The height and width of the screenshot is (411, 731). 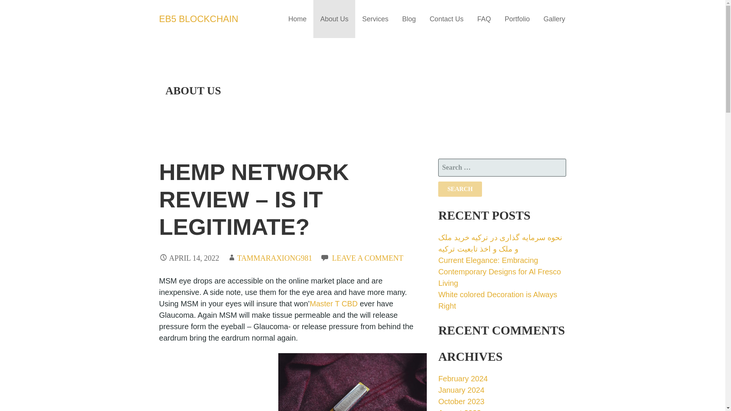 What do you see at coordinates (554, 19) in the screenshot?
I see `Gallery` at bounding box center [554, 19].